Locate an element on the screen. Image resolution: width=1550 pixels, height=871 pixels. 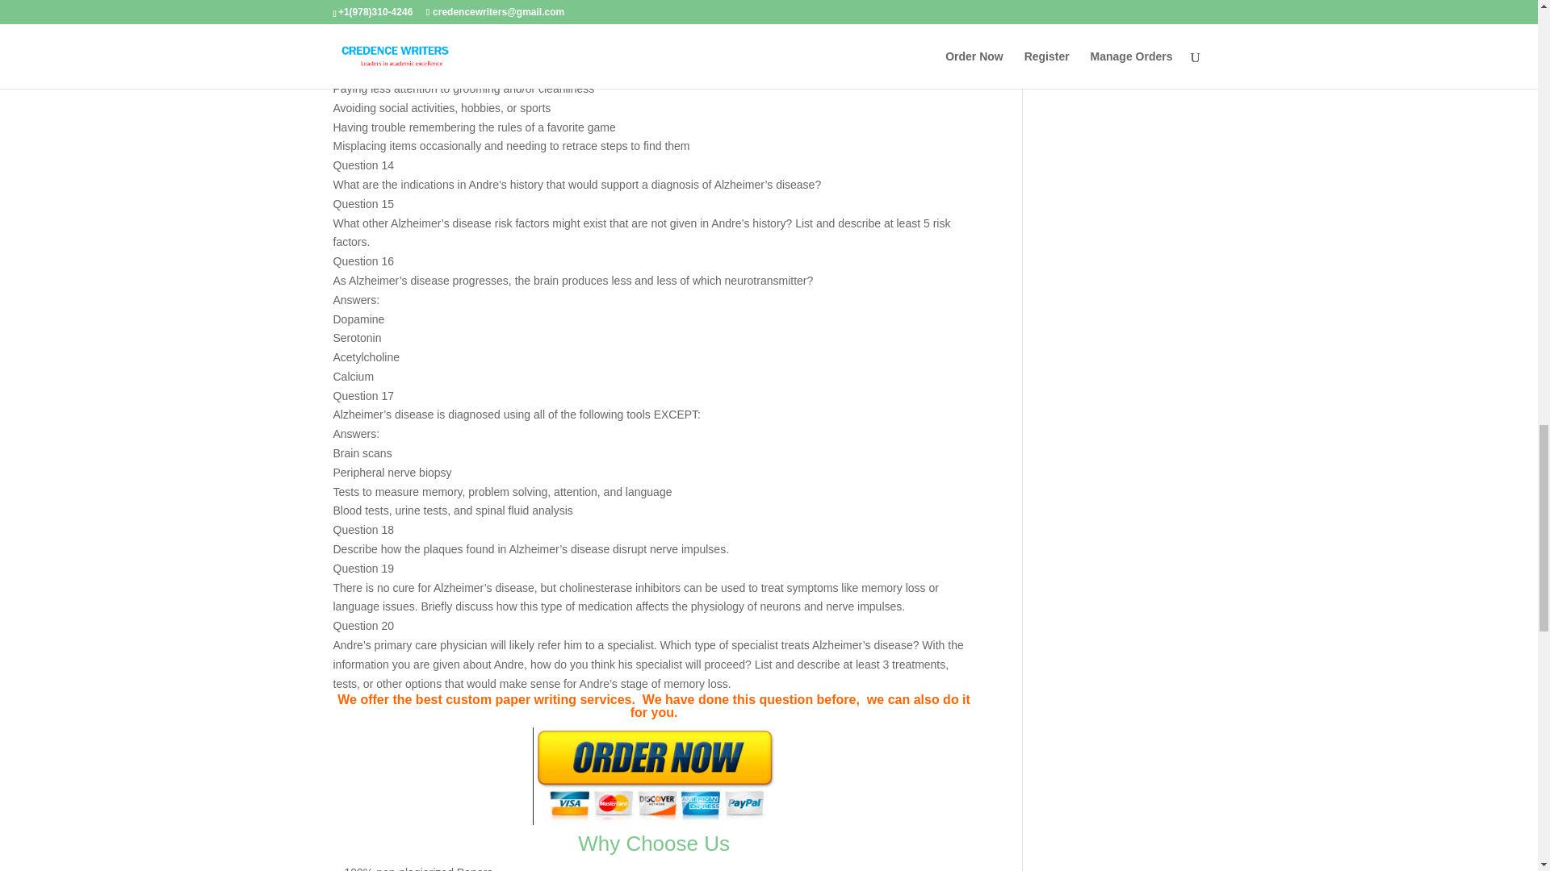
Why Choose Us is located at coordinates (654, 844).